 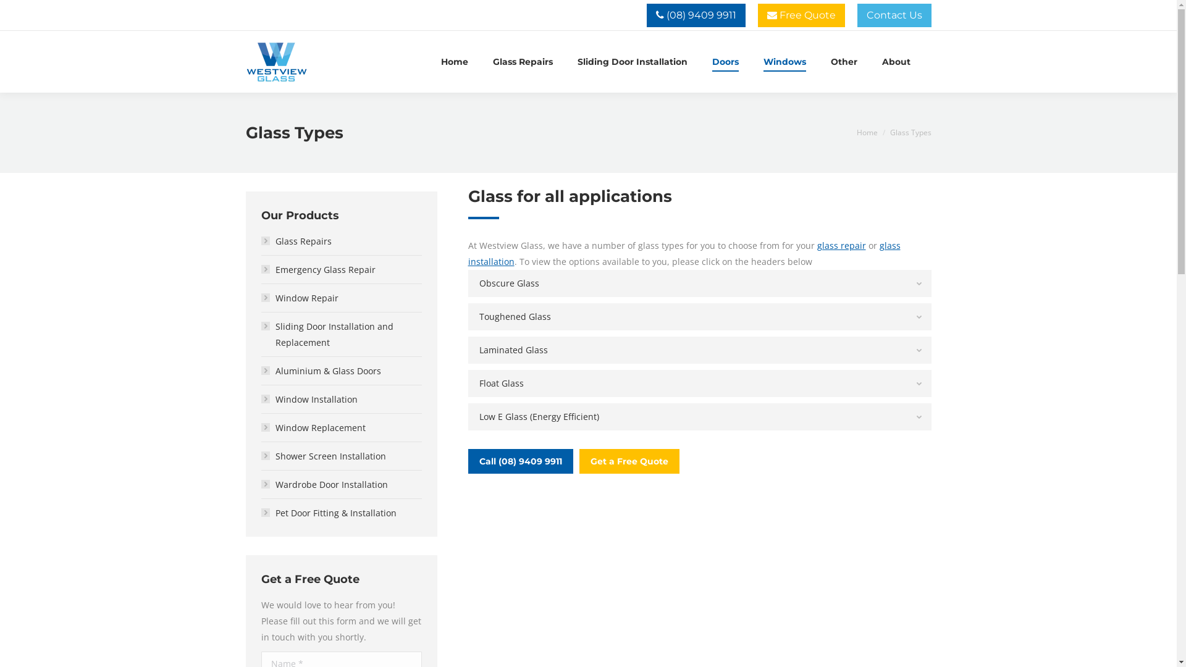 What do you see at coordinates (896, 62) in the screenshot?
I see `About` at bounding box center [896, 62].